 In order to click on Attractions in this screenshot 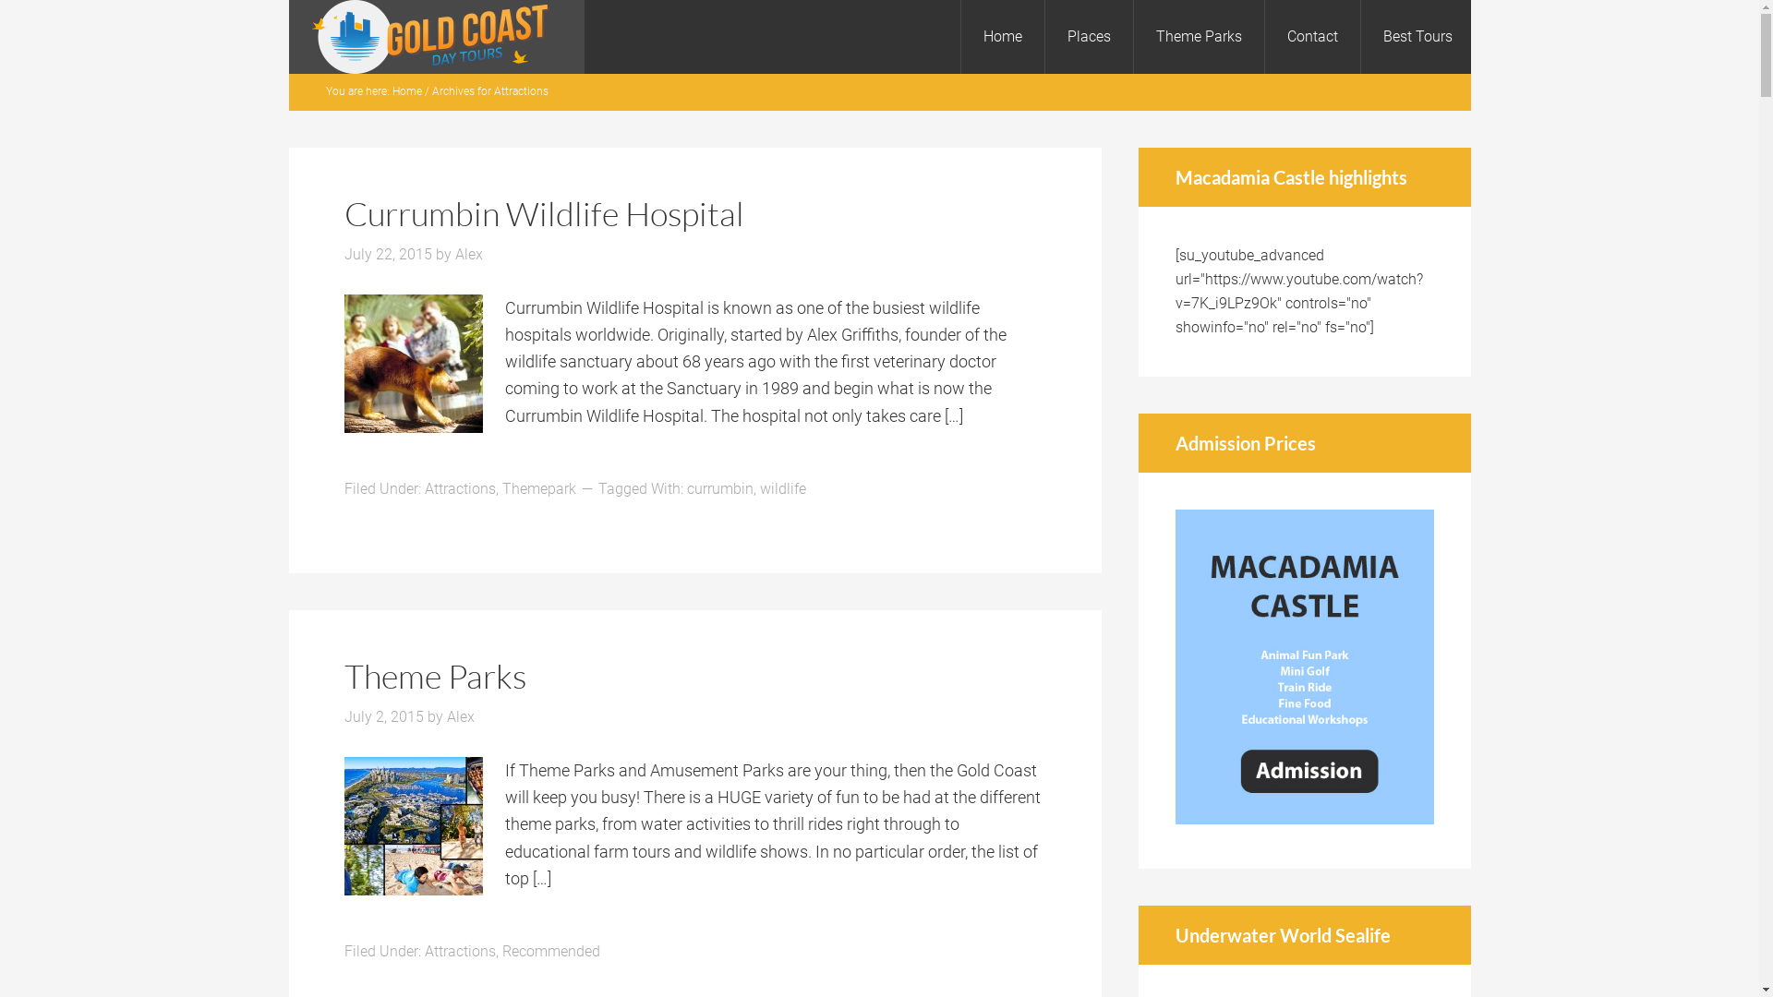, I will do `click(460, 489)`.